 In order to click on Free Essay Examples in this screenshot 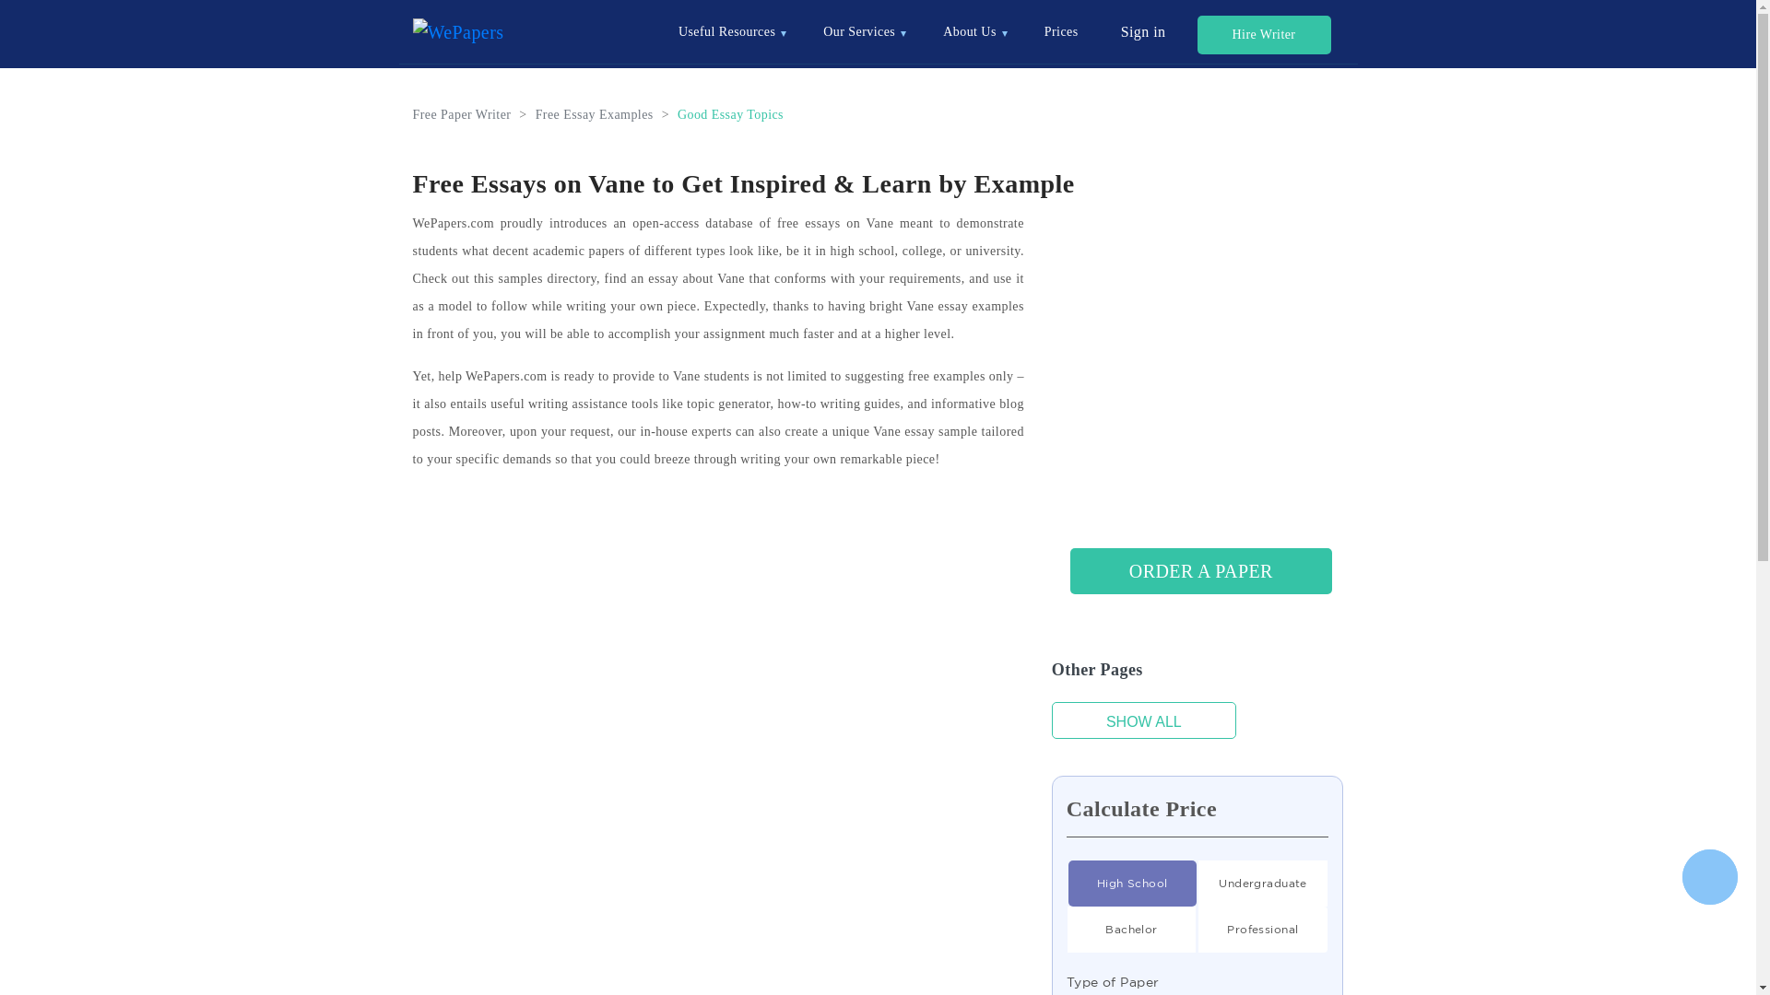, I will do `click(594, 114)`.